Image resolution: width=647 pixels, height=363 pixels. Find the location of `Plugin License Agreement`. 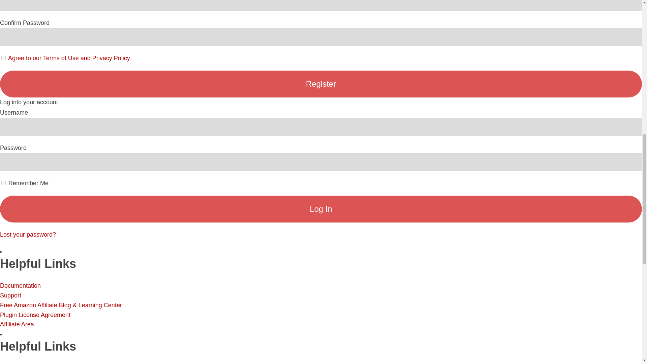

Plugin License Agreement is located at coordinates (35, 315).